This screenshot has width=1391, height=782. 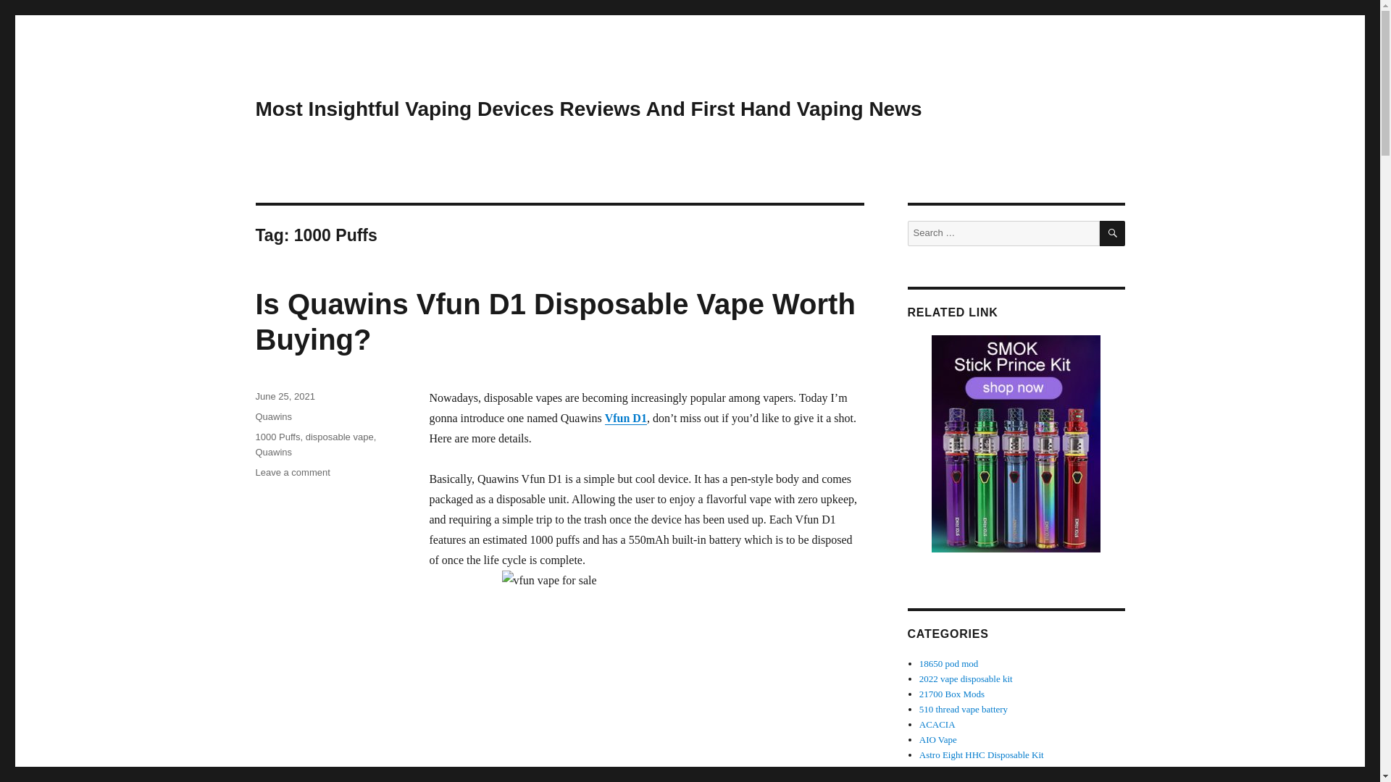 What do you see at coordinates (273, 417) in the screenshot?
I see `Quawins` at bounding box center [273, 417].